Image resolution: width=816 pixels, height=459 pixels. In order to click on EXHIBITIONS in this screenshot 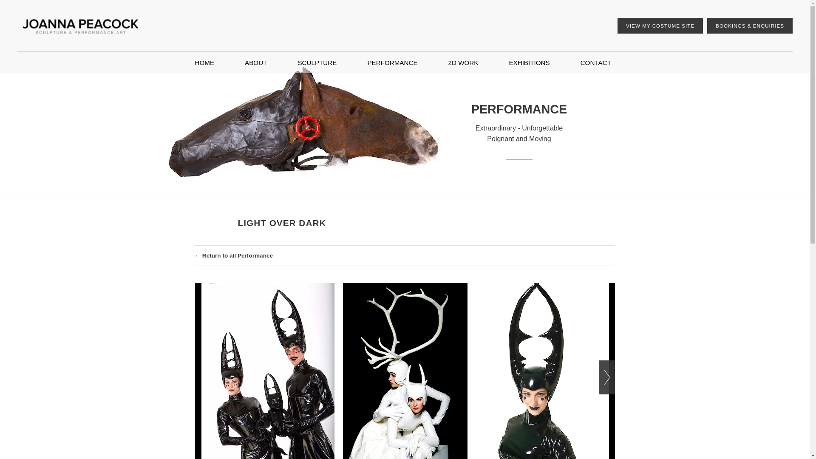, I will do `click(529, 63)`.